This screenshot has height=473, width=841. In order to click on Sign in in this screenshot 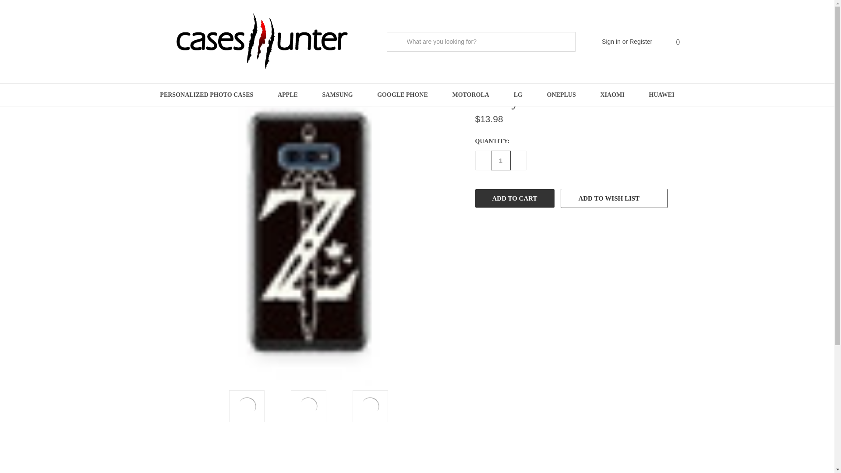, I will do `click(611, 41)`.